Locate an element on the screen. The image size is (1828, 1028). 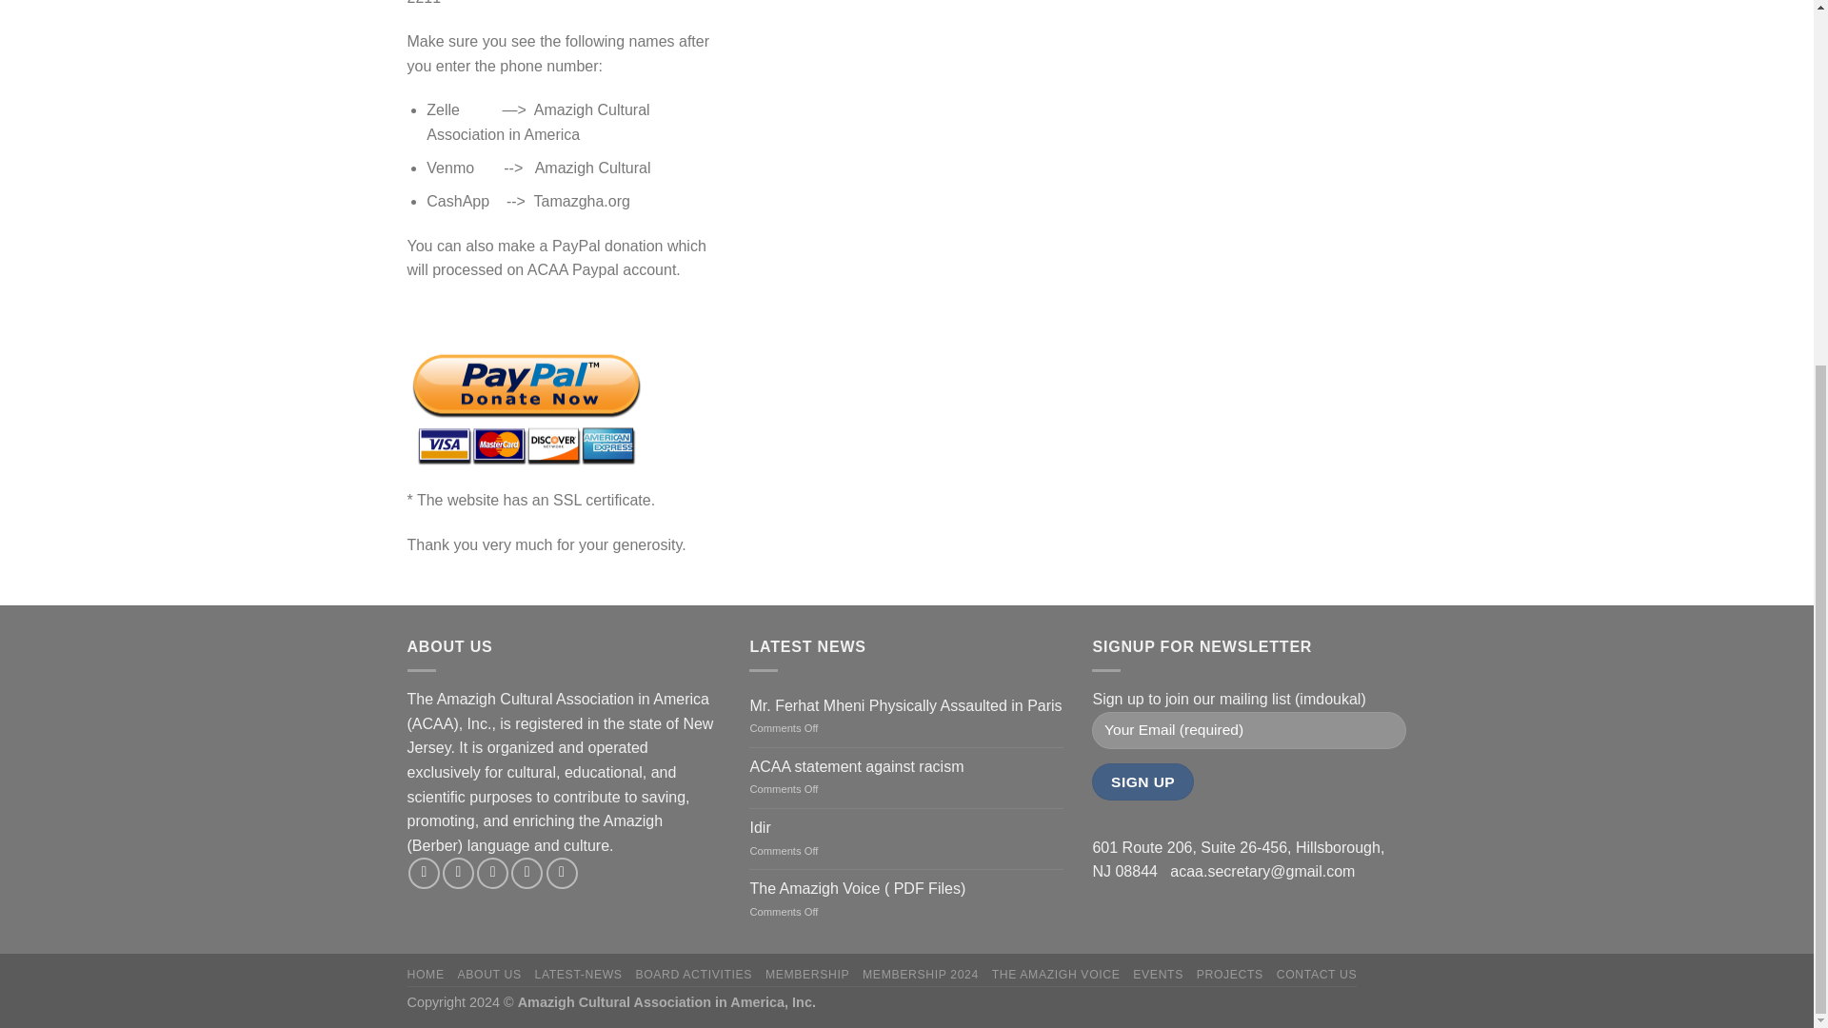
EVENTS is located at coordinates (1158, 975).